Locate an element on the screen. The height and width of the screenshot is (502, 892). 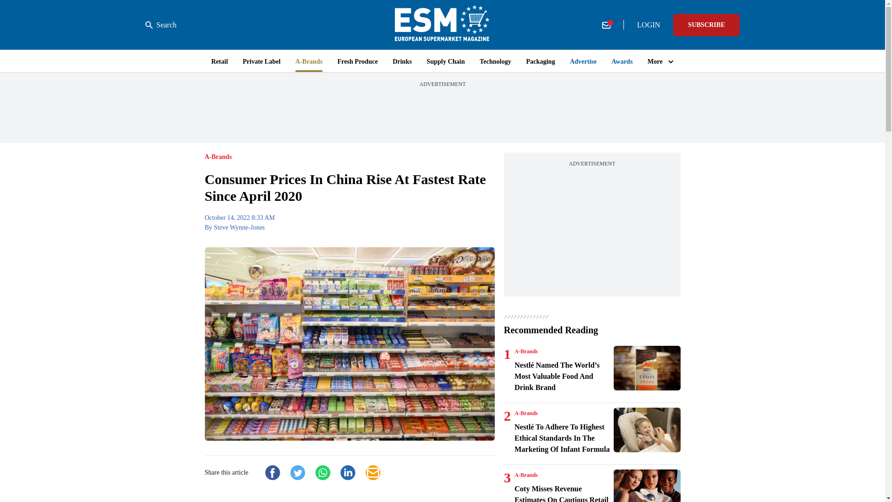
ESM is located at coordinates (442, 25).